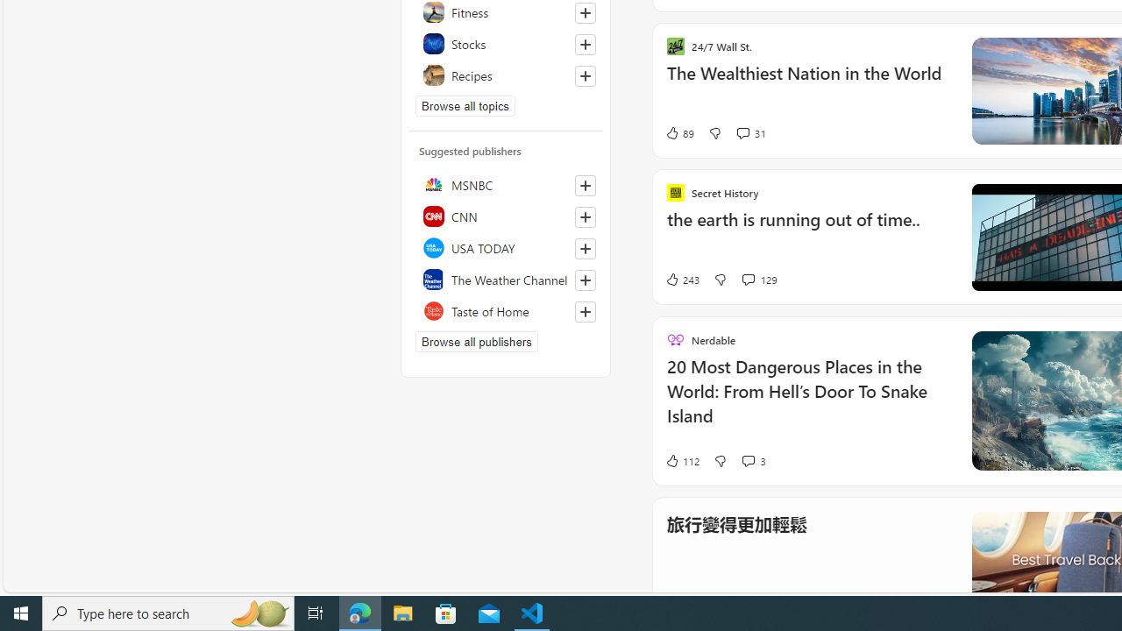 This screenshot has width=1122, height=631. What do you see at coordinates (759, 279) in the screenshot?
I see `View comments 129 Comment` at bounding box center [759, 279].